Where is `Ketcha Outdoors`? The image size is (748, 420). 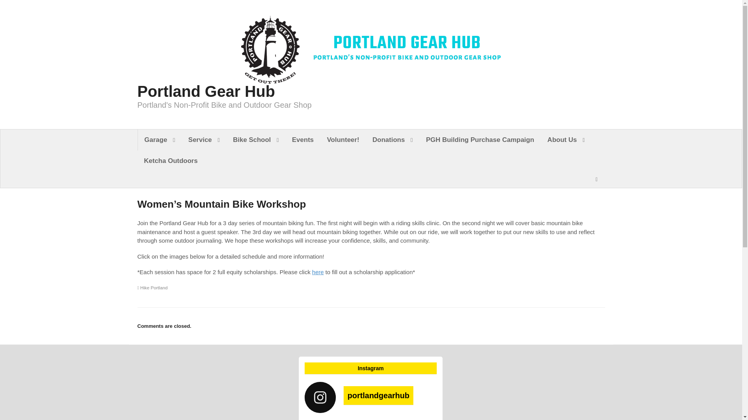 Ketcha Outdoors is located at coordinates (171, 161).